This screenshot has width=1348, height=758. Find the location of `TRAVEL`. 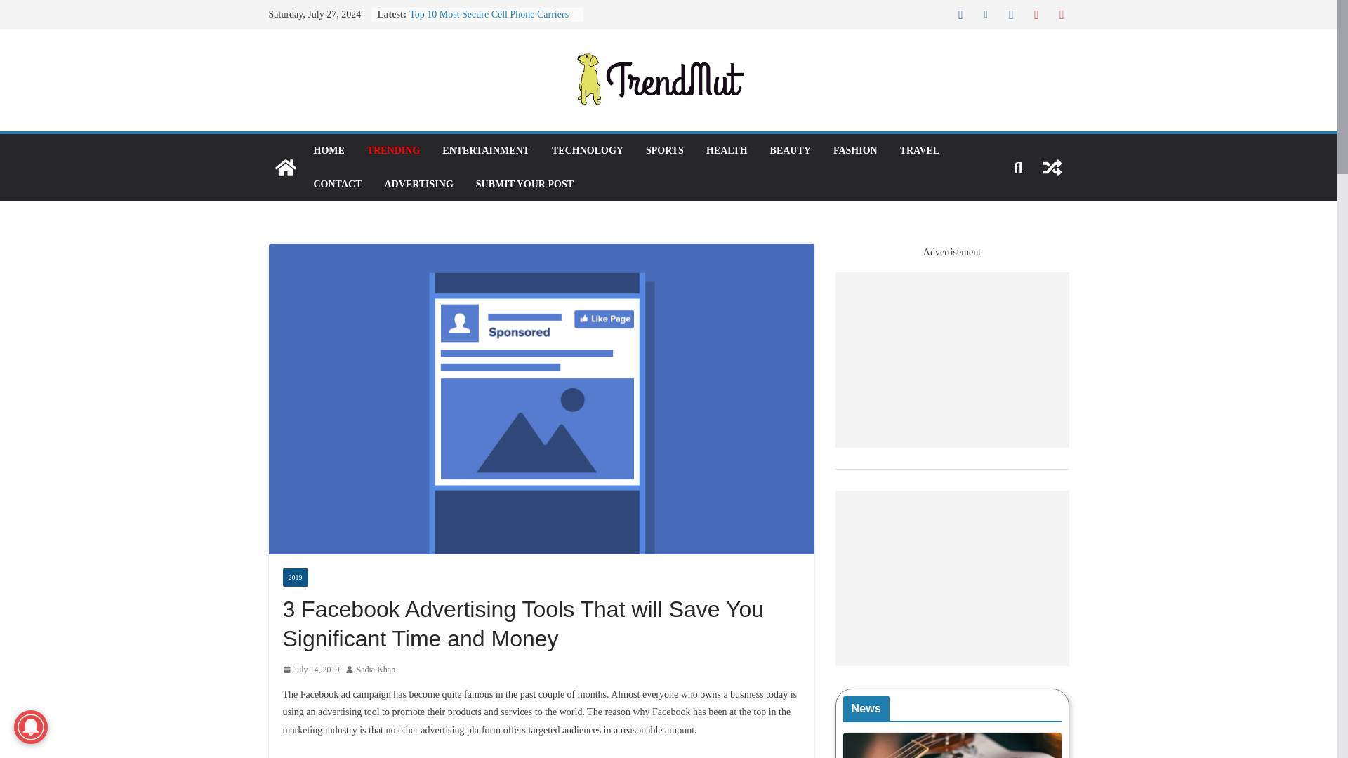

TRAVEL is located at coordinates (920, 150).